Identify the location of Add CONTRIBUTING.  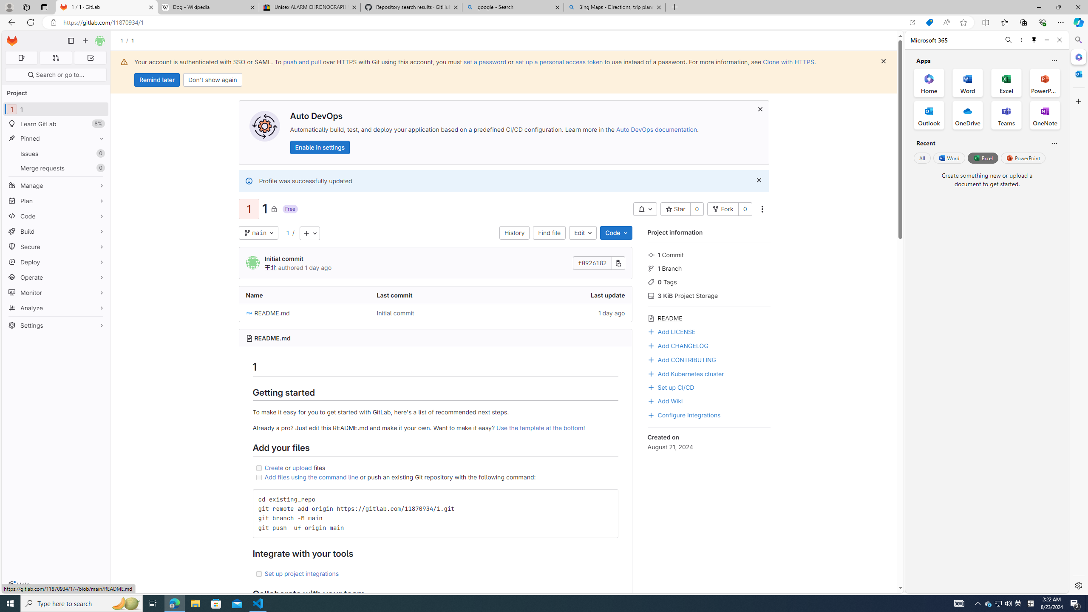
(709, 359).